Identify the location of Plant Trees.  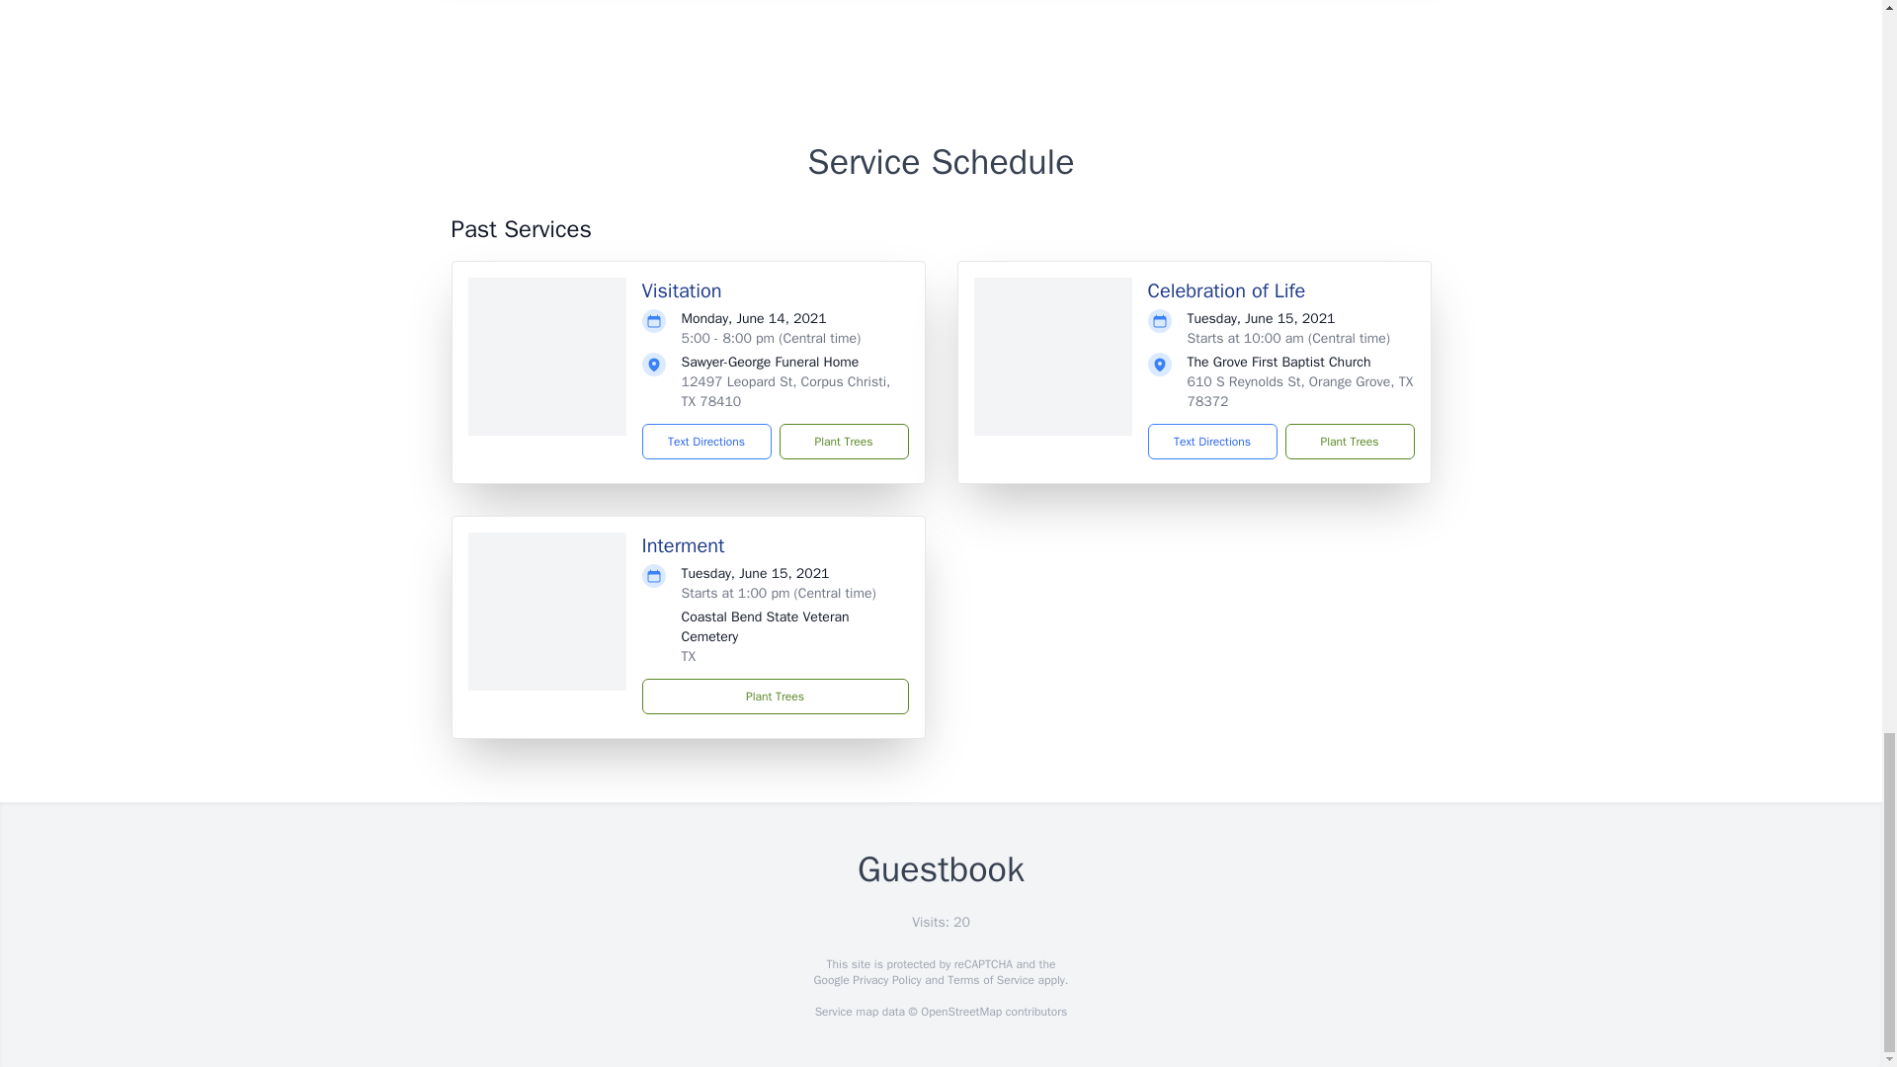
(843, 441).